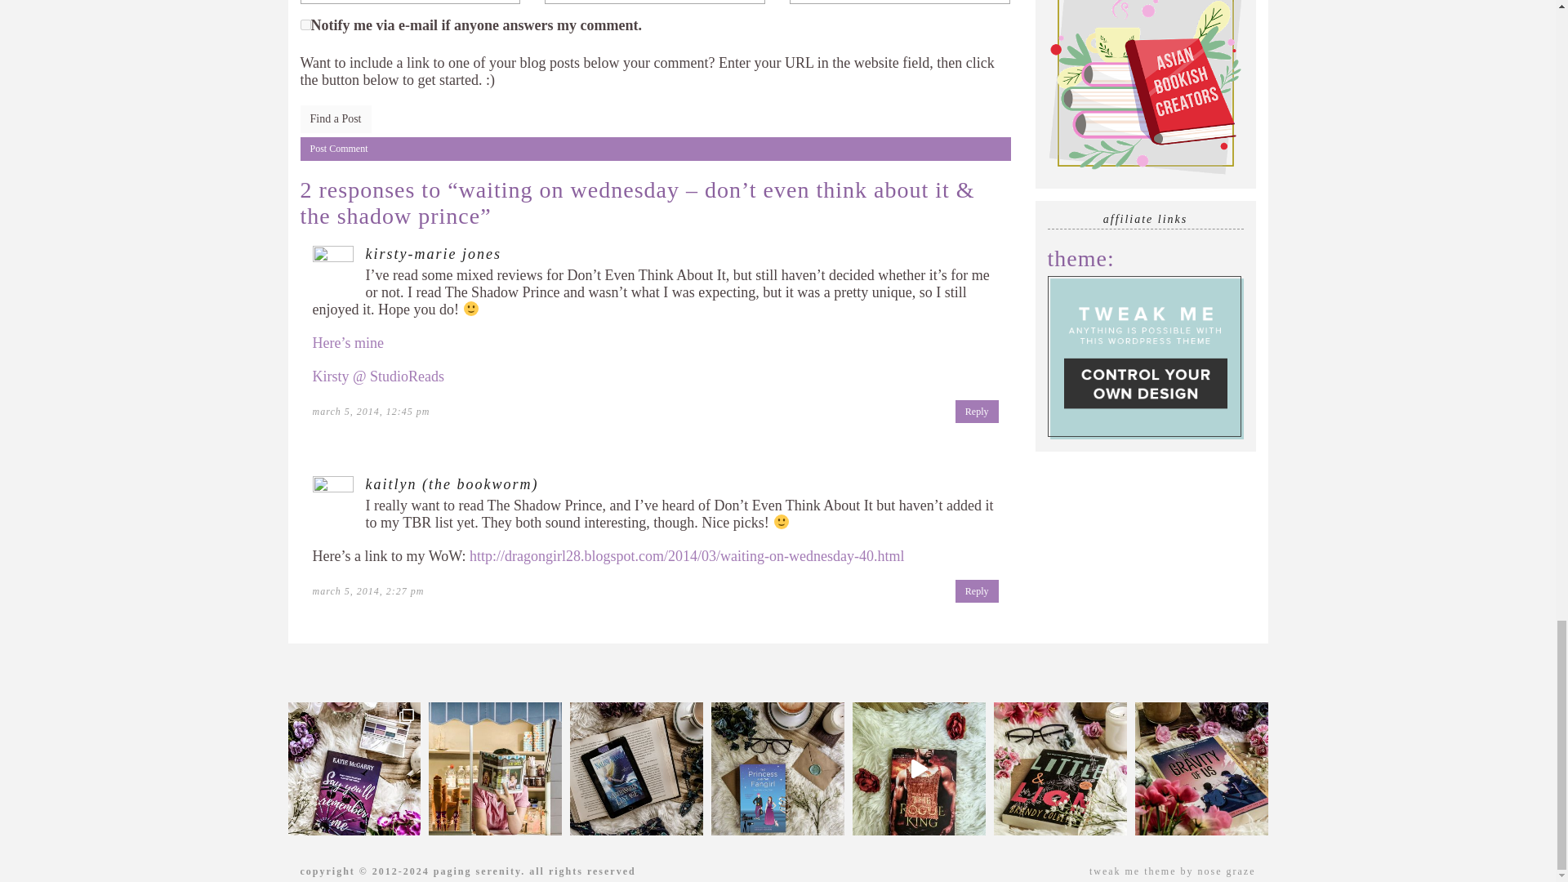 Image resolution: width=1568 pixels, height=882 pixels. Describe the element at coordinates (1145, 356) in the screenshot. I see `Tweak Me - Anything is possible with this WordPress theme` at that location.